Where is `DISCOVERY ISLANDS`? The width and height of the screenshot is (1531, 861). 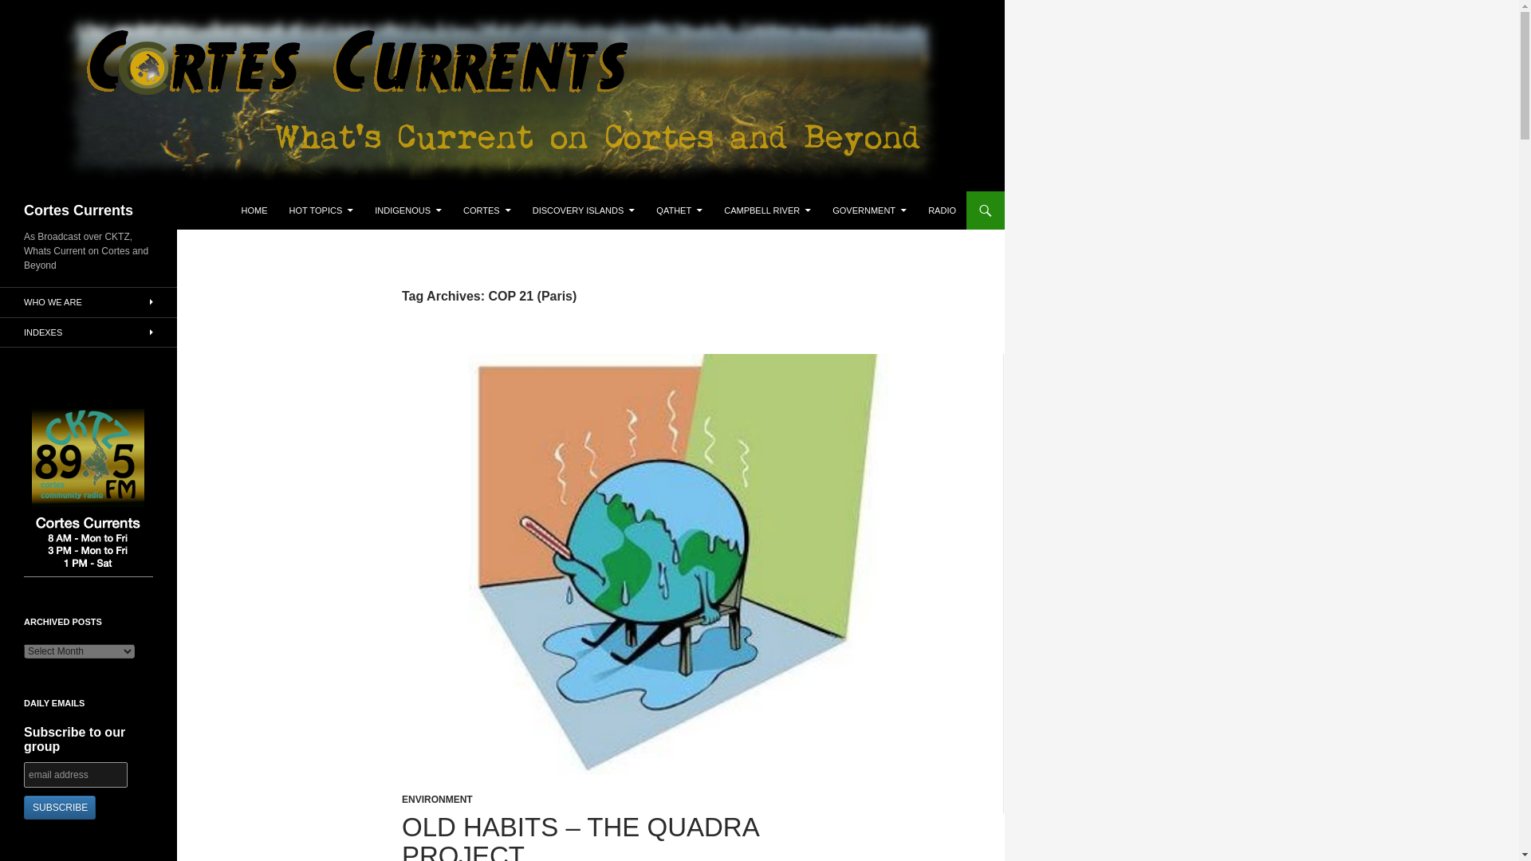 DISCOVERY ISLANDS is located at coordinates (584, 210).